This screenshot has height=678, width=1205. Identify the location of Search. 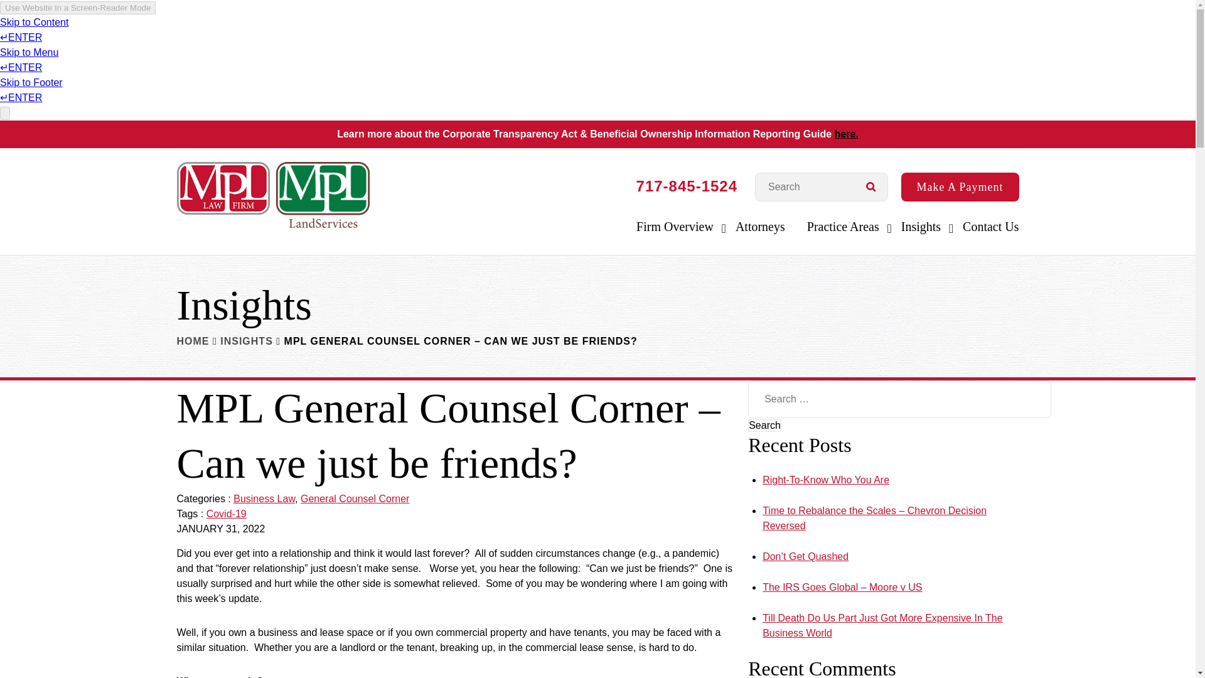
(764, 426).